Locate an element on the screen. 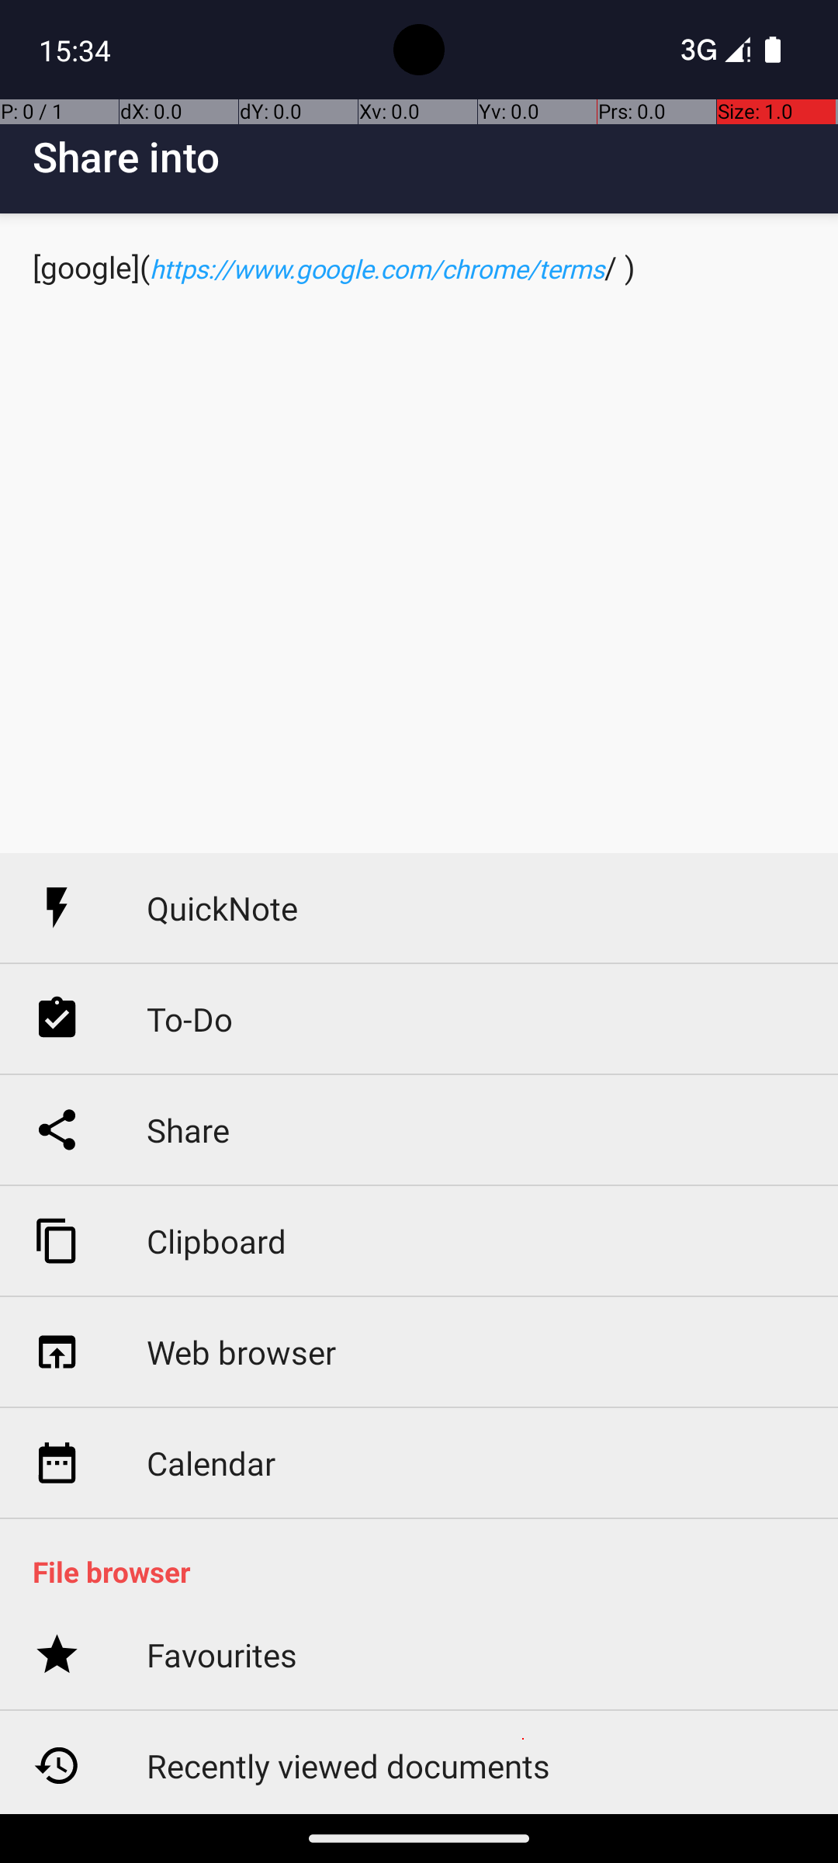 This screenshot has width=838, height=1863. Recently viewed documents is located at coordinates (348, 1765).